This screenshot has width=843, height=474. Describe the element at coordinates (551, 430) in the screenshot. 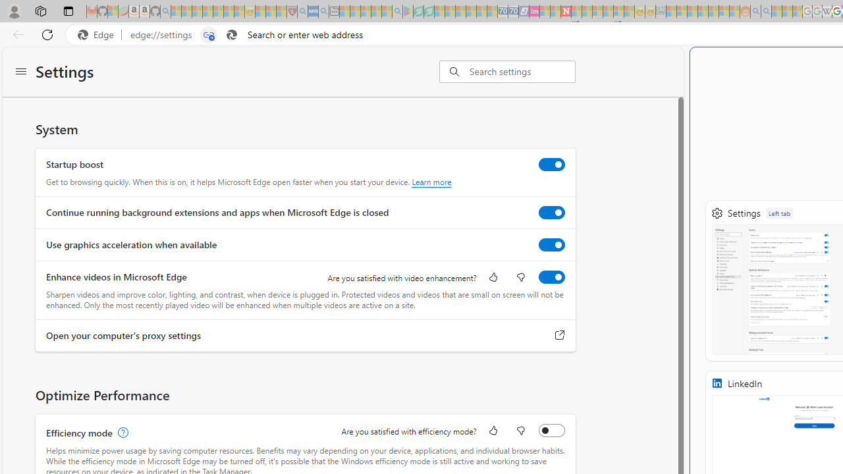

I see `Efficiency mode` at that location.